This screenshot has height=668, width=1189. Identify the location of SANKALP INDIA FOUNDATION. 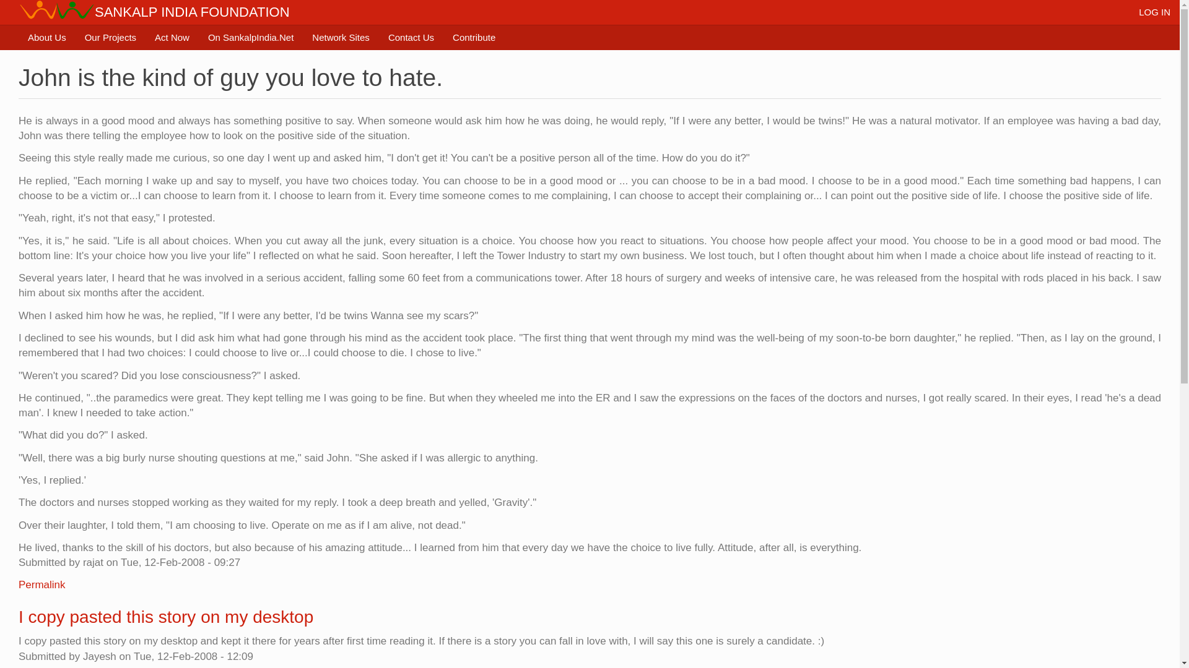
(192, 12).